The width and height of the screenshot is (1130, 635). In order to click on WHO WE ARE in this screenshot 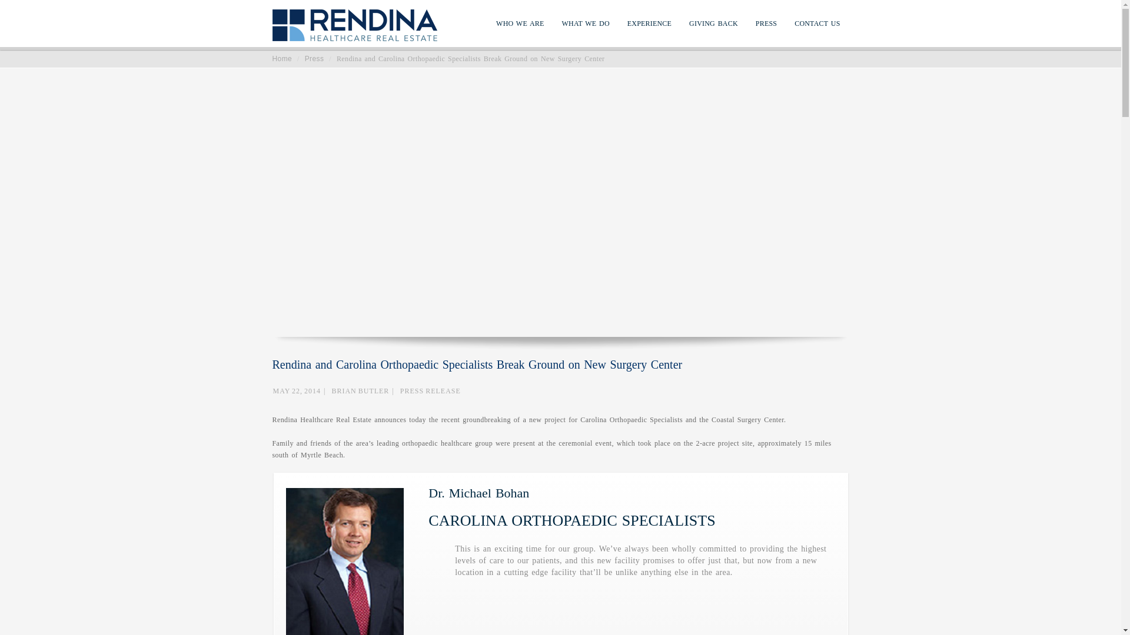, I will do `click(520, 29)`.